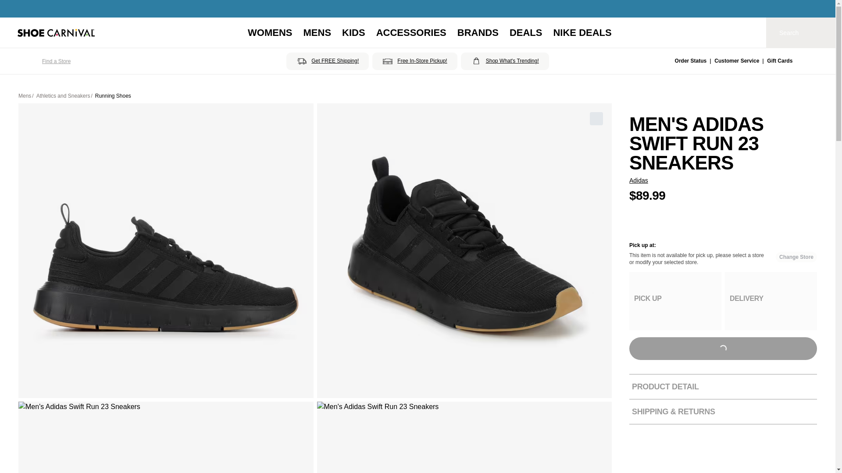 The width and height of the screenshot is (842, 473). I want to click on Get FREE Shipping!, so click(327, 61).